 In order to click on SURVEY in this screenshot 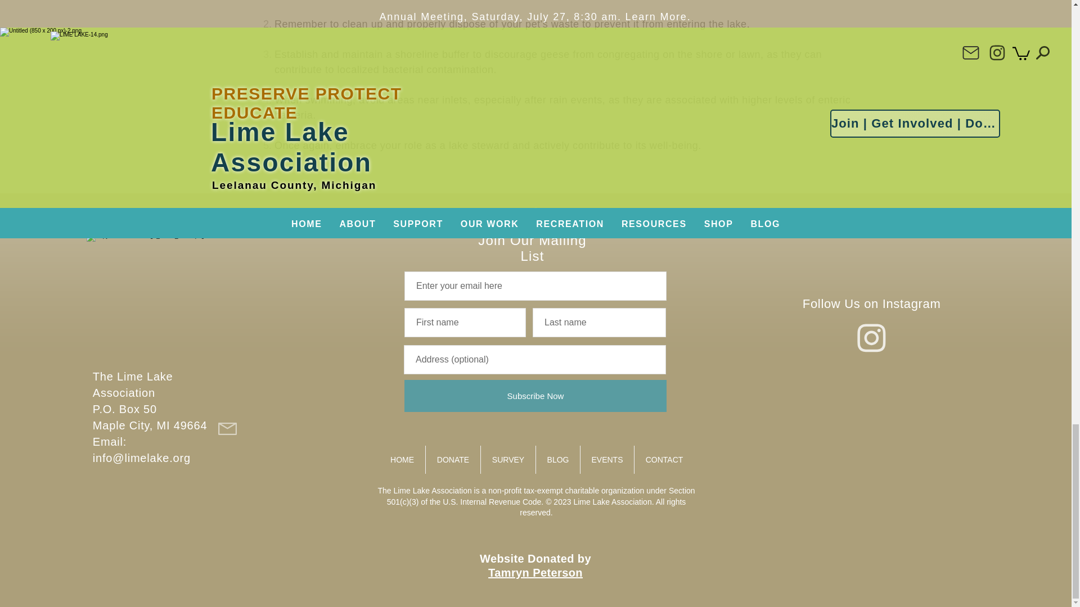, I will do `click(508, 460)`.